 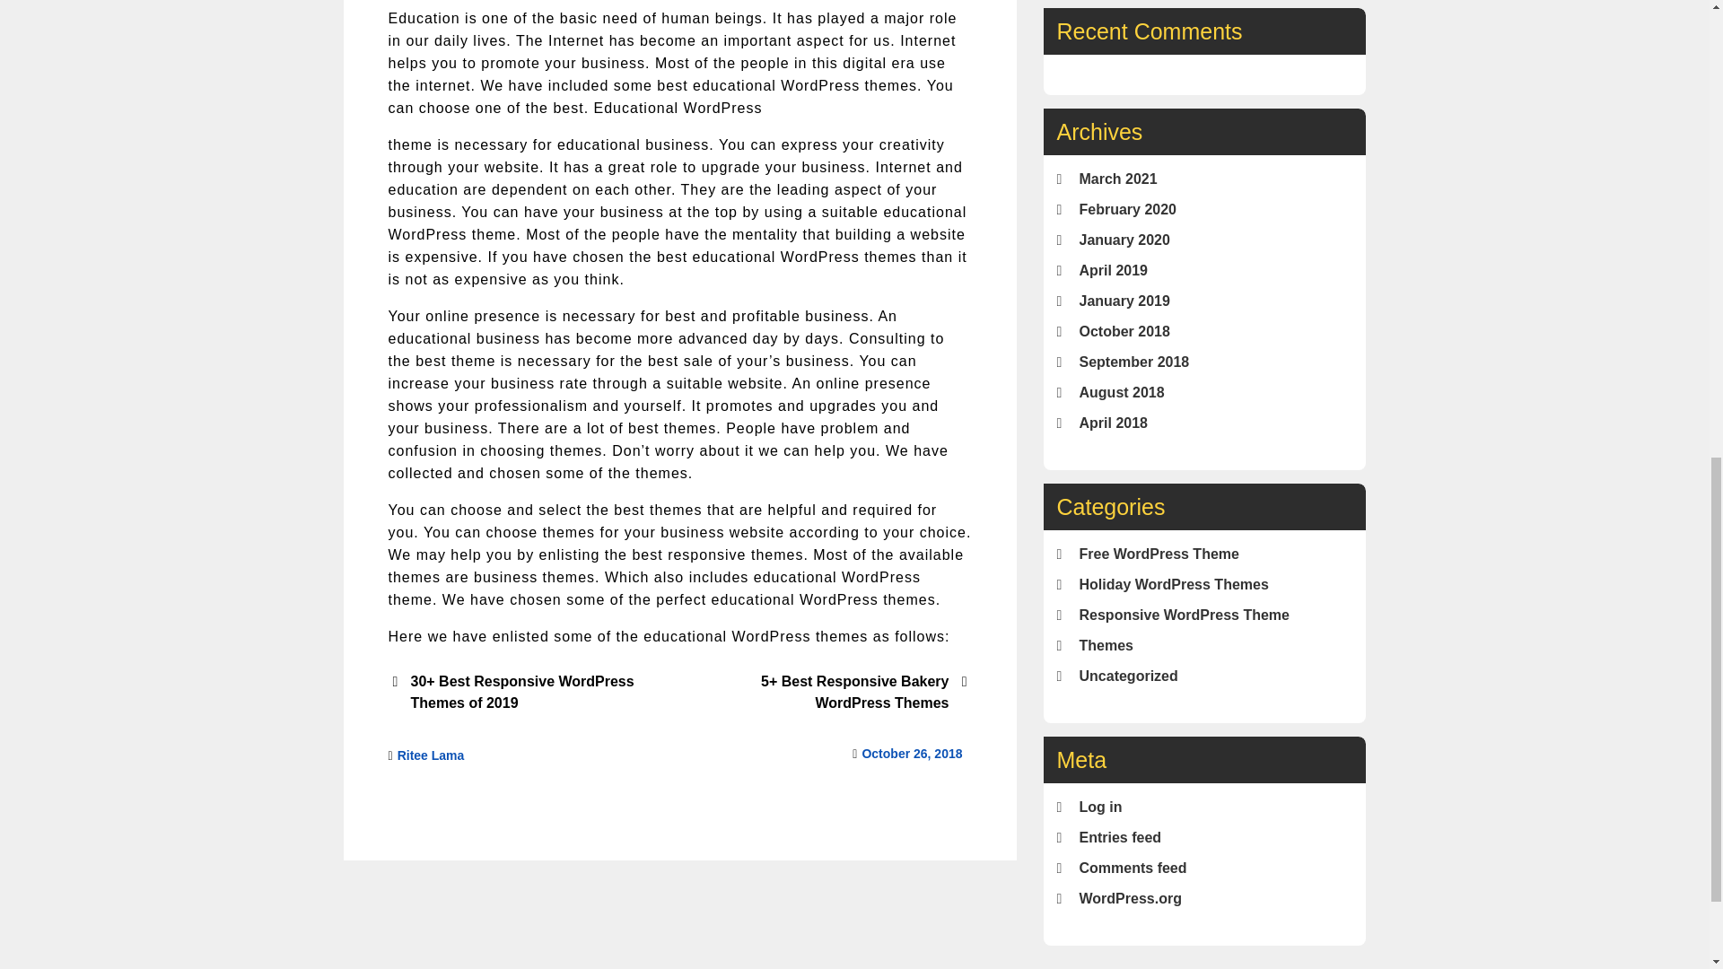 I want to click on August 2018, so click(x=1121, y=392).